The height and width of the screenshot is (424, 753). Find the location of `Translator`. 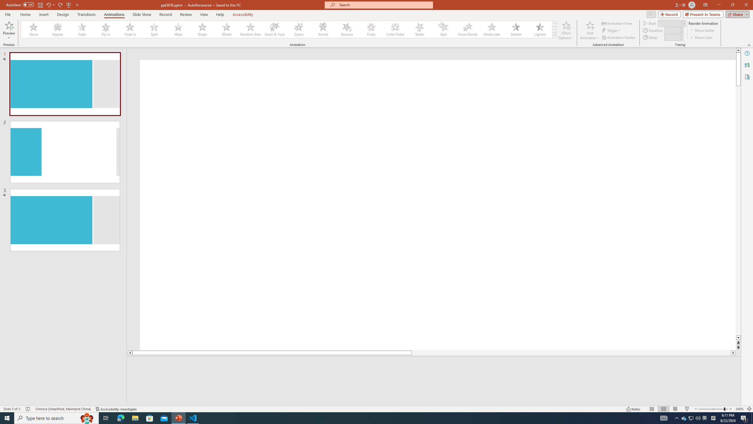

Translator is located at coordinates (747, 65).